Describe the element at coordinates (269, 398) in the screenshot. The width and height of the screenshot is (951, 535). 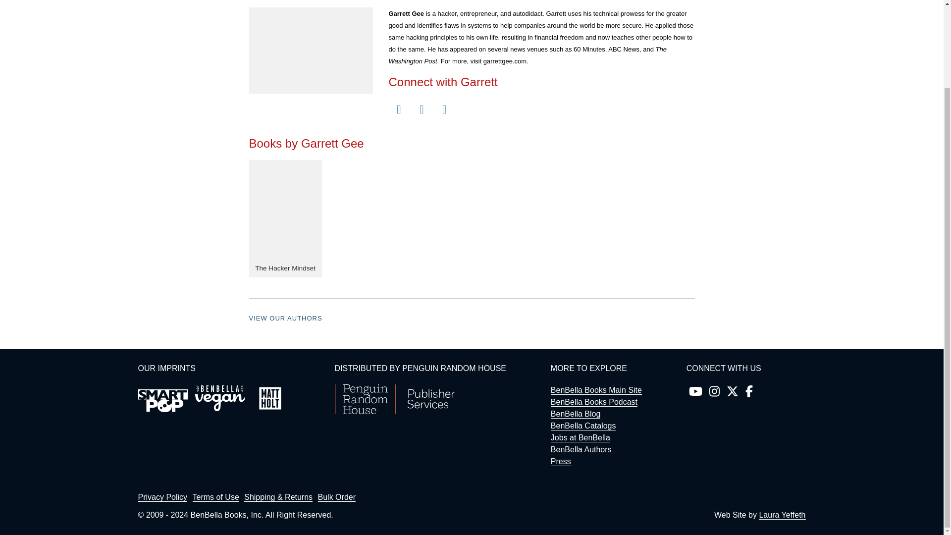
I see `Matt Holt Books` at that location.